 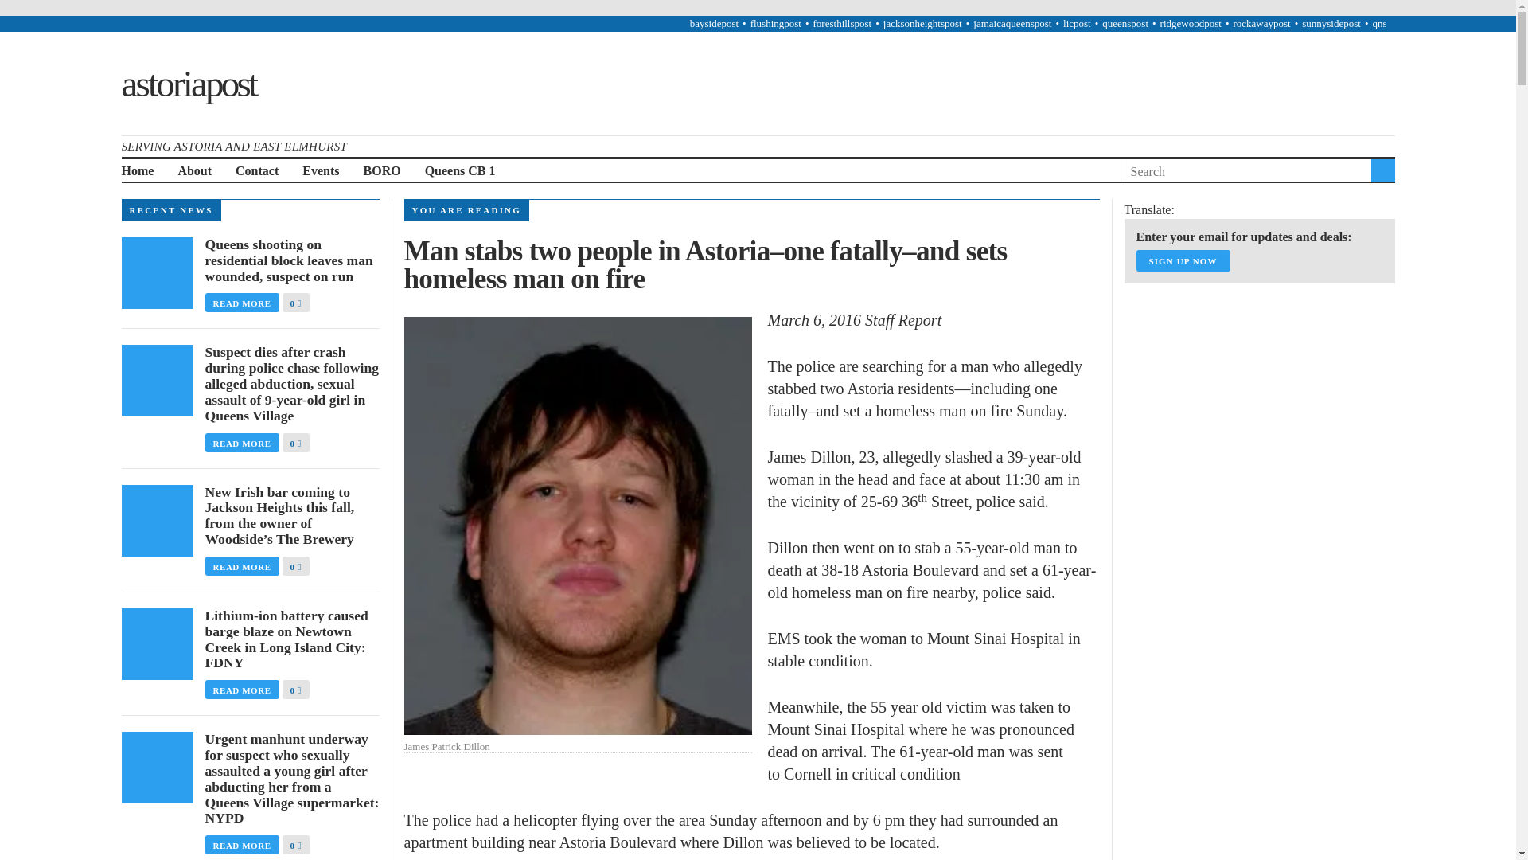 I want to click on jacksonheightspost, so click(x=922, y=22).